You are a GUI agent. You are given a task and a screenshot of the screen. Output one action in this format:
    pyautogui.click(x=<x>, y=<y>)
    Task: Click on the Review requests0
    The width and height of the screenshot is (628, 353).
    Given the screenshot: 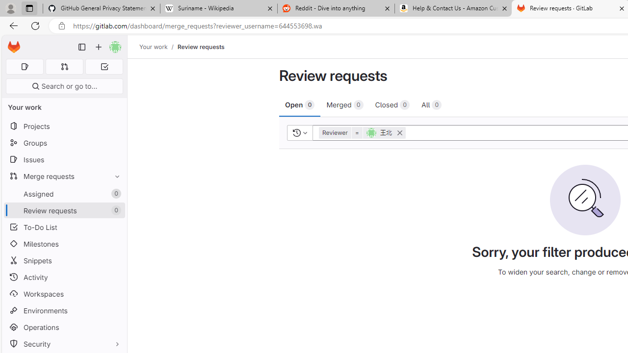 What is the action you would take?
    pyautogui.click(x=64, y=210)
    